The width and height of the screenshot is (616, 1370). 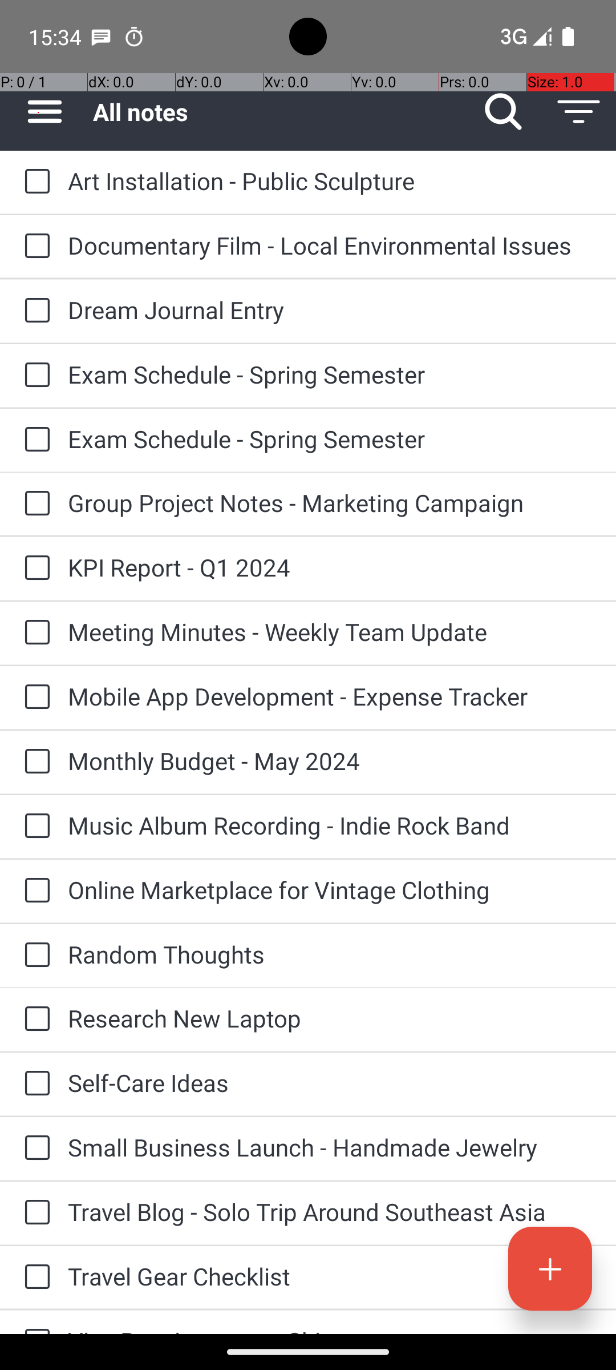 I want to click on Meeting Minutes - Weekly Team Update, so click(x=331, y=631).